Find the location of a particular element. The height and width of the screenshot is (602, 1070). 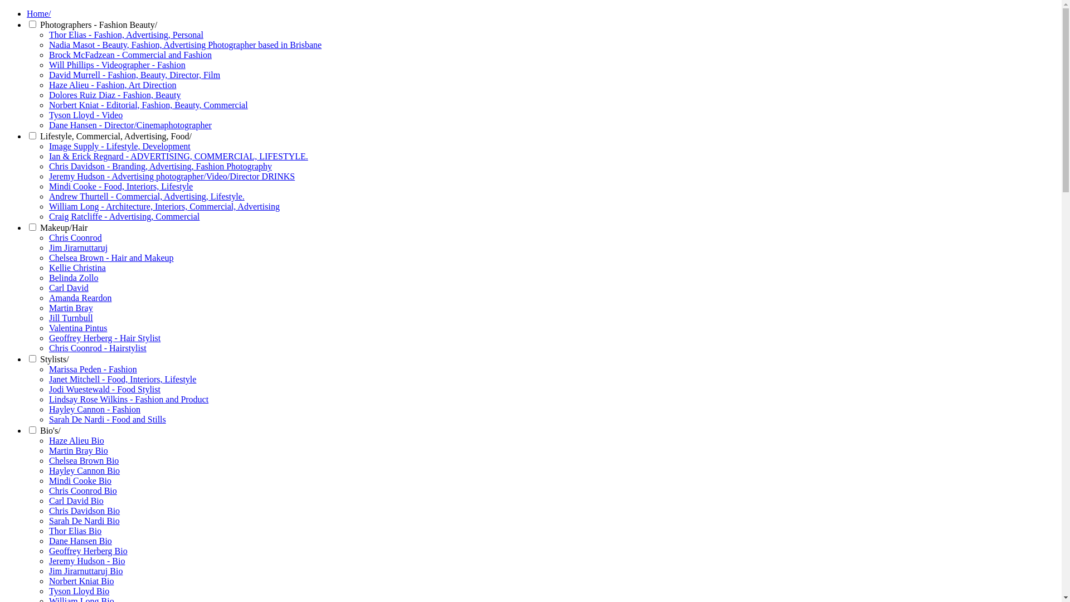

Marissa Peden - Fashion is located at coordinates (93, 369).